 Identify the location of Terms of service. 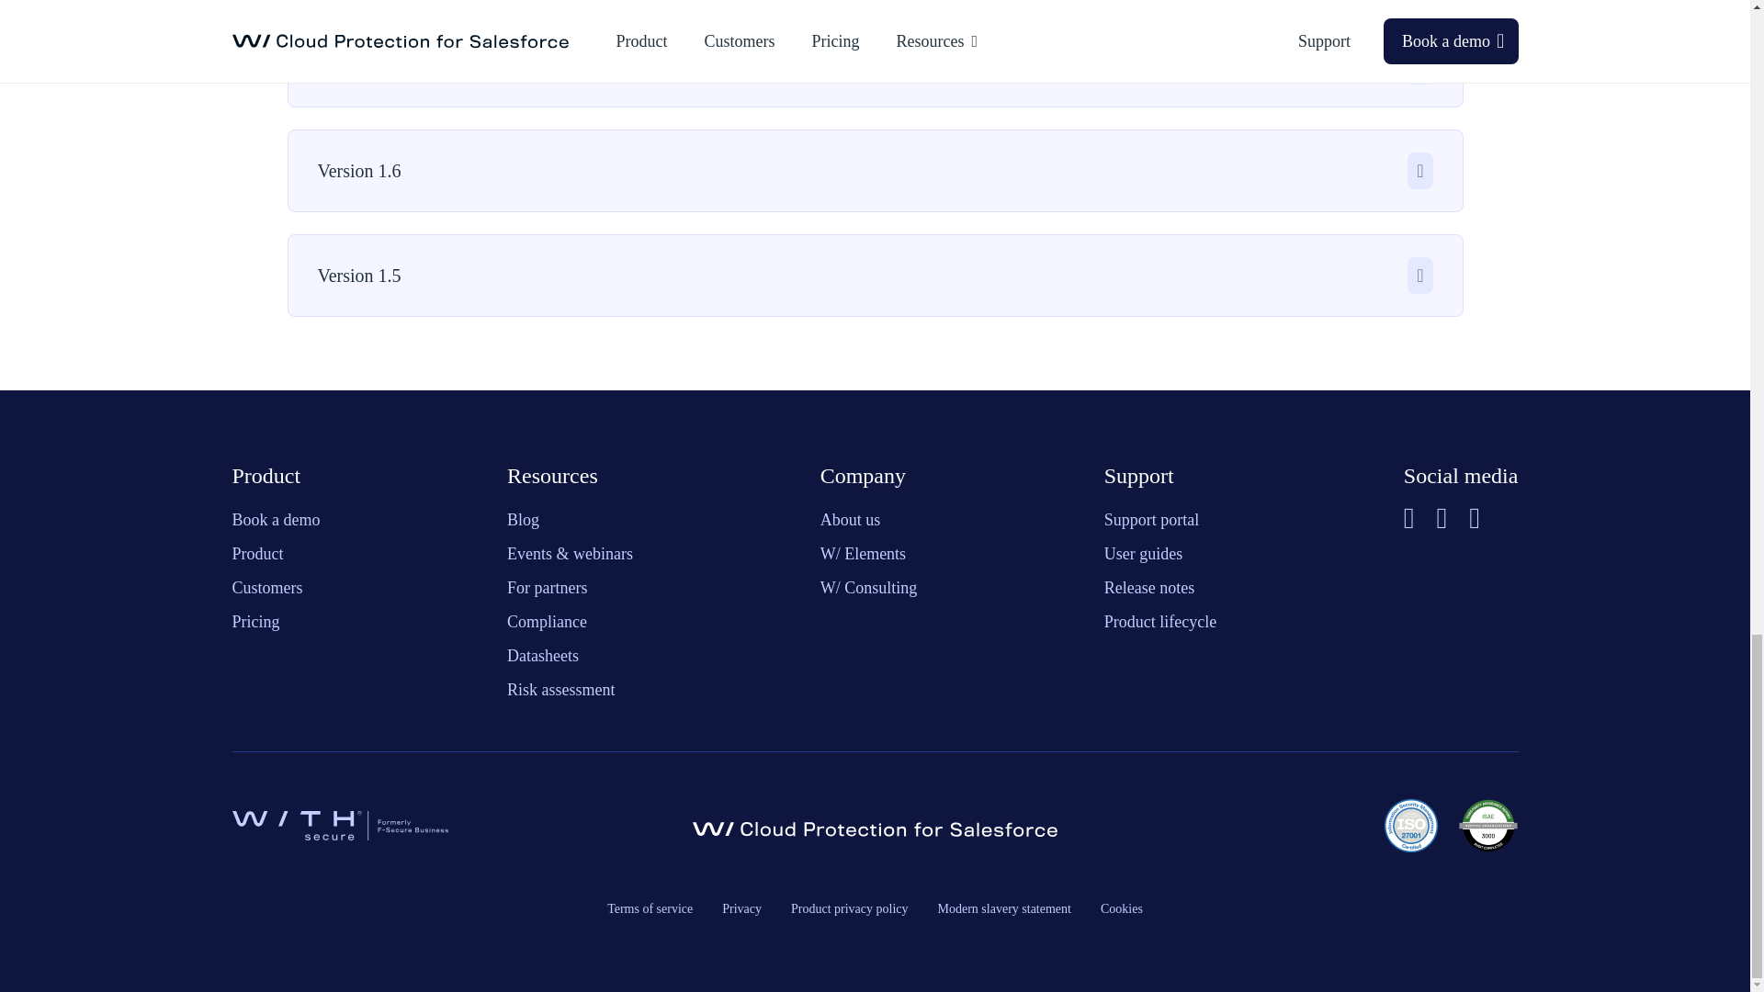
(650, 907).